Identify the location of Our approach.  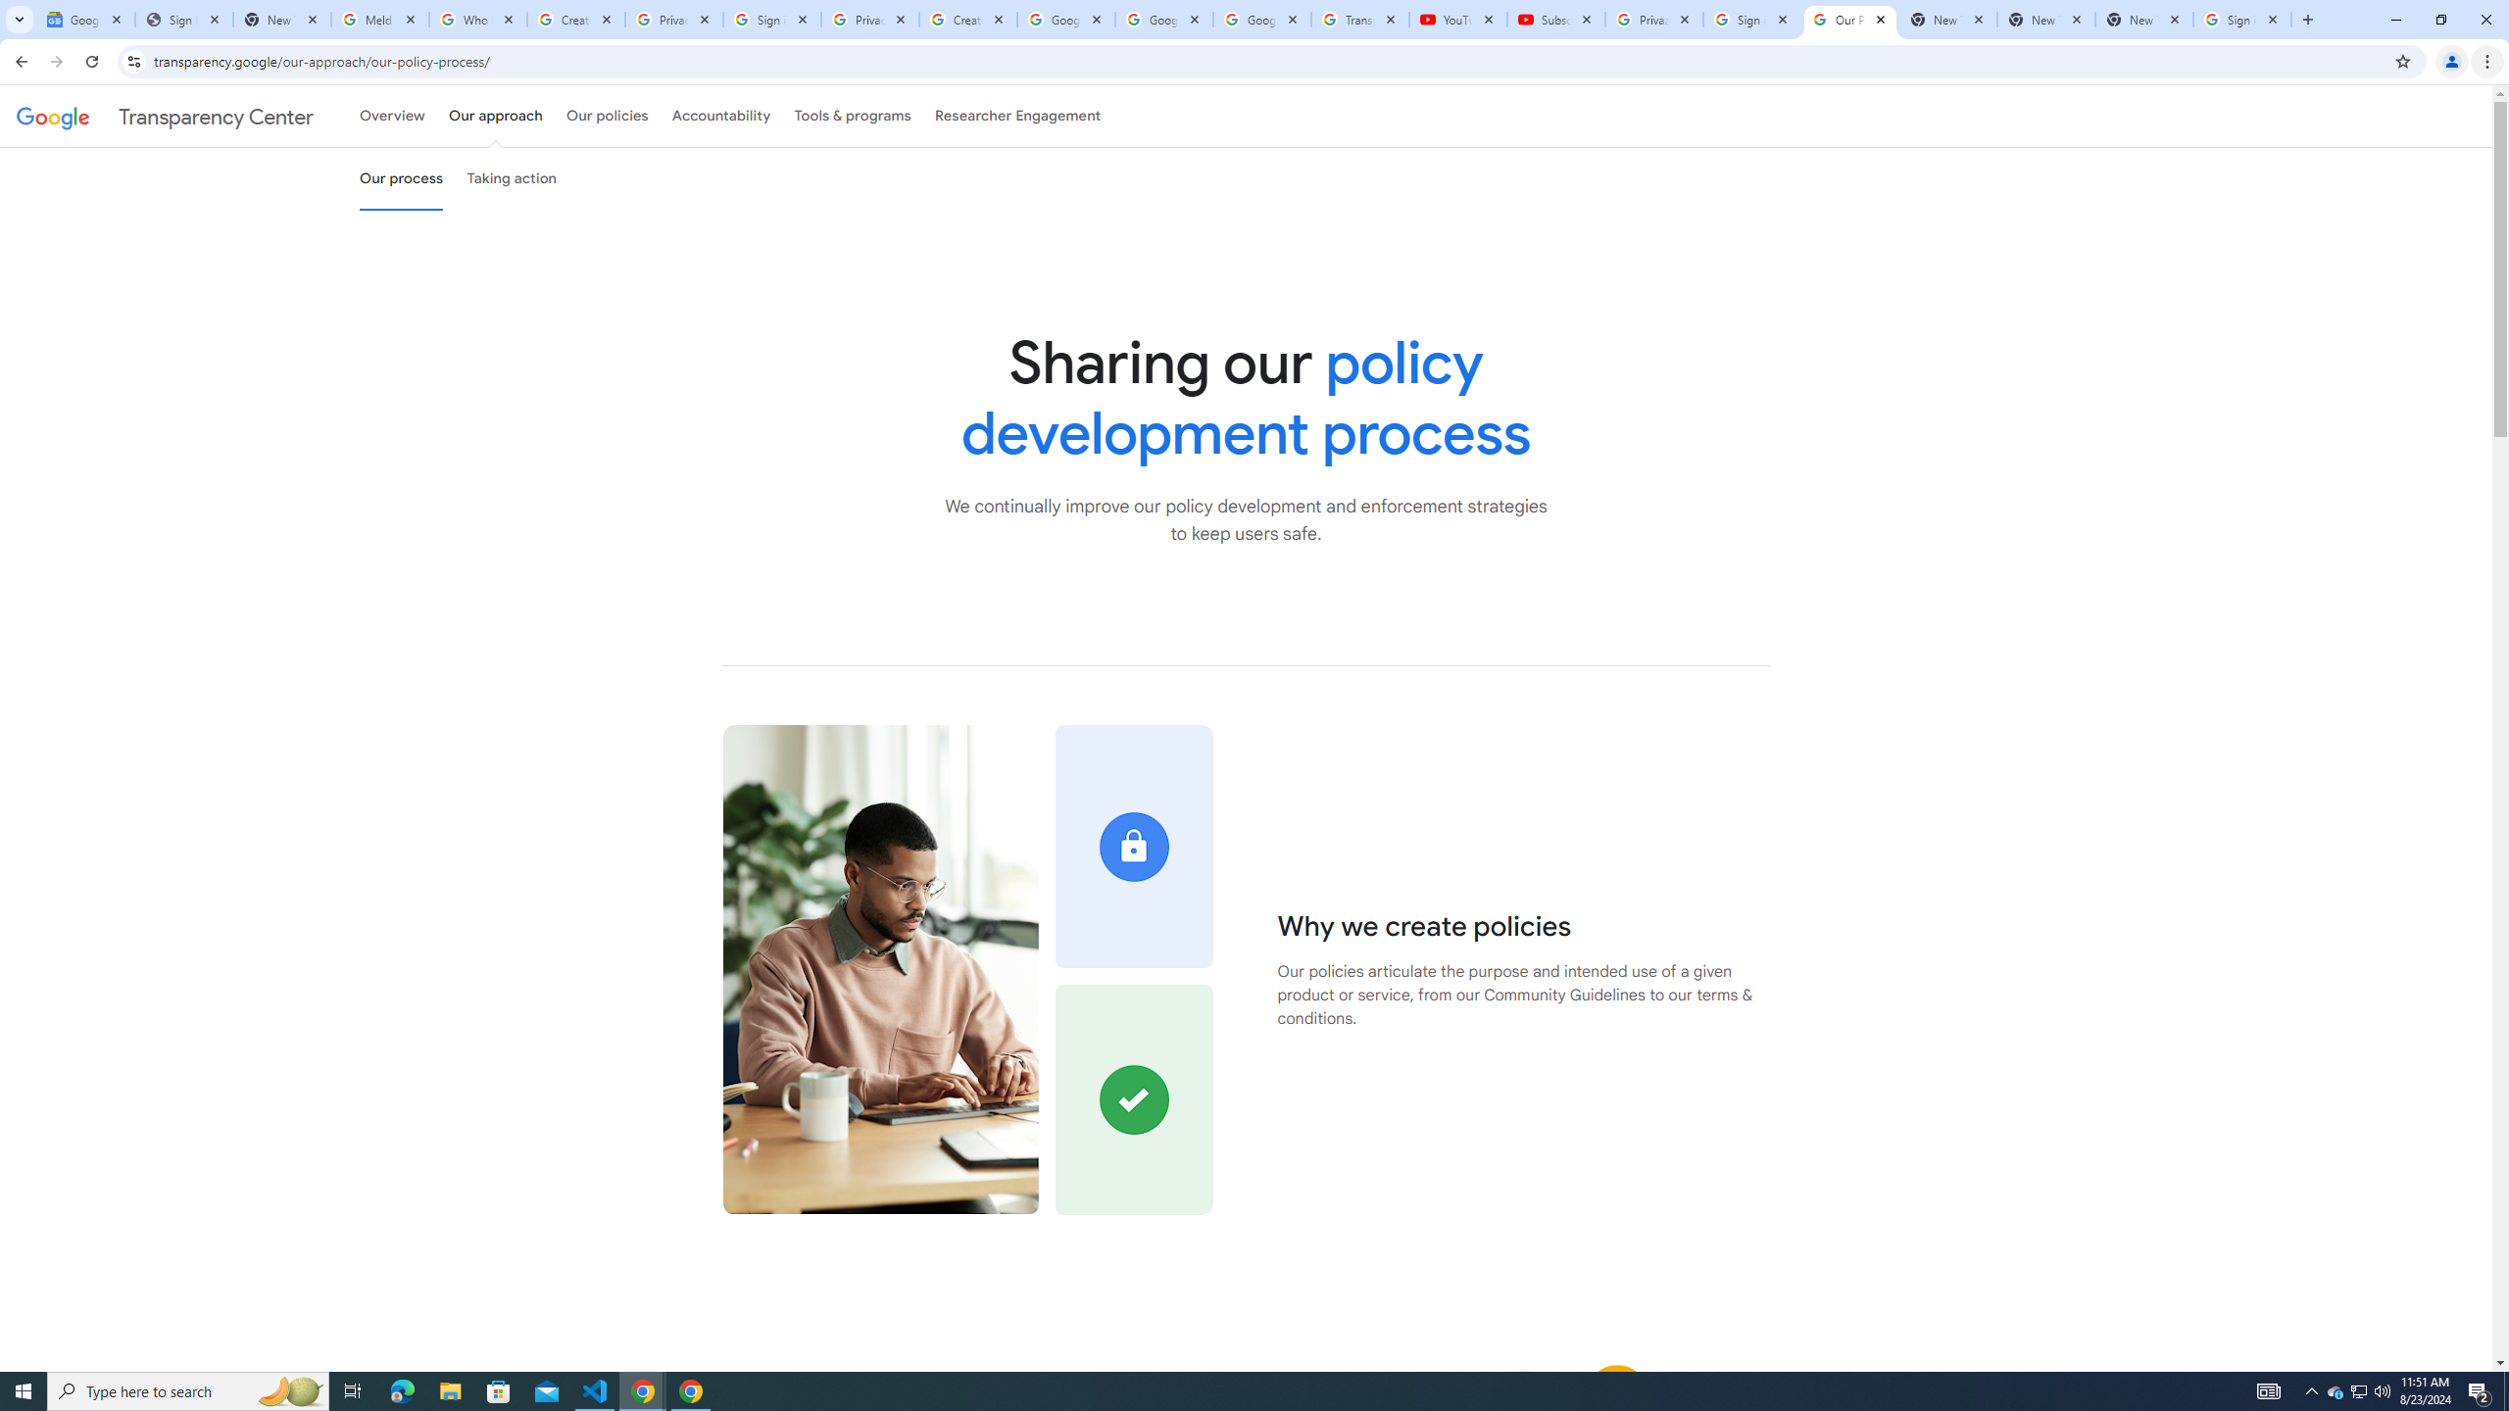
(495, 116).